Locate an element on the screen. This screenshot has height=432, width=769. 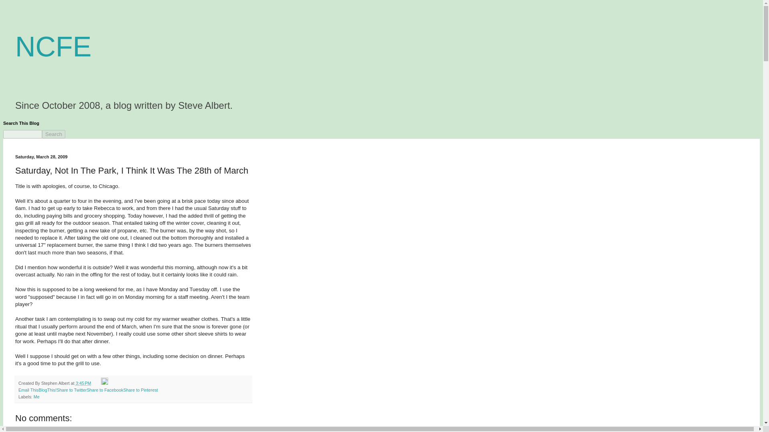
Me is located at coordinates (37, 397).